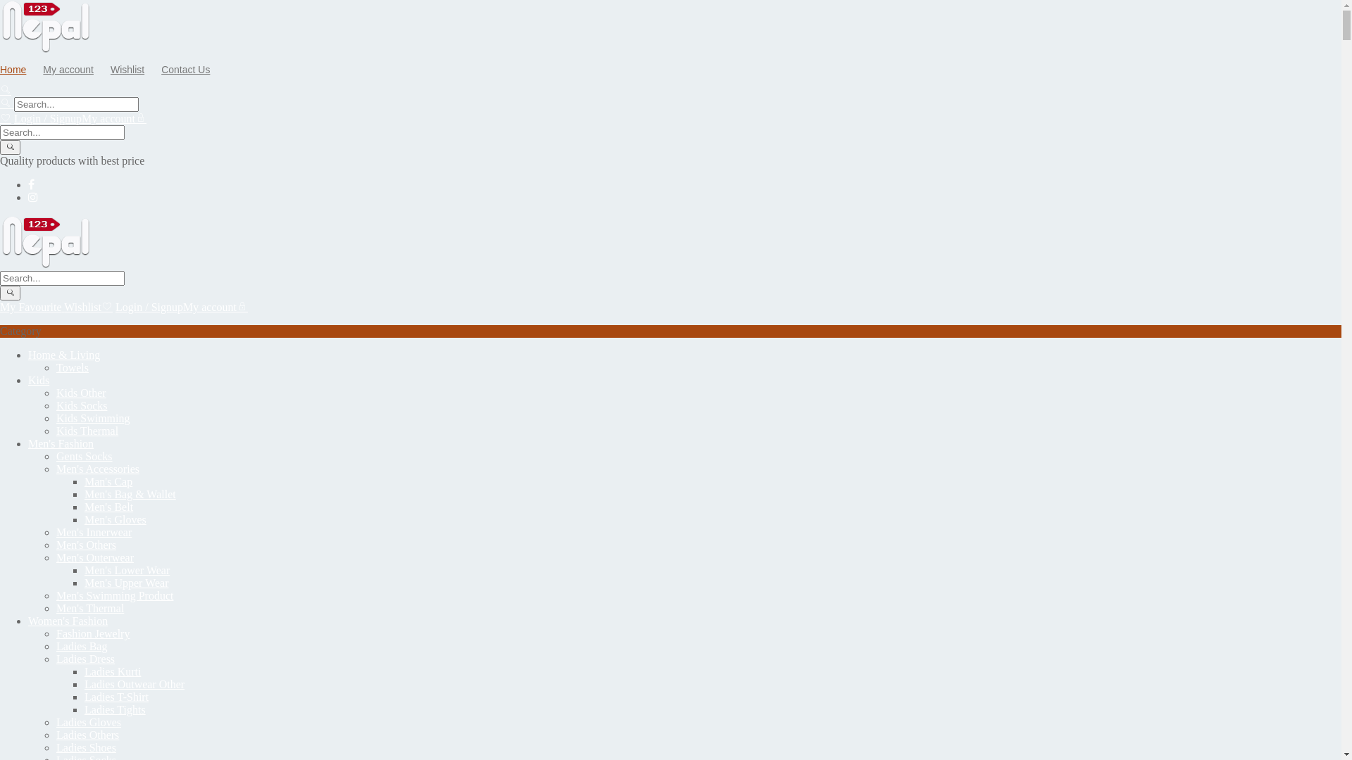 The width and height of the screenshot is (1352, 760). What do you see at coordinates (115, 709) in the screenshot?
I see `Ladies Tights` at bounding box center [115, 709].